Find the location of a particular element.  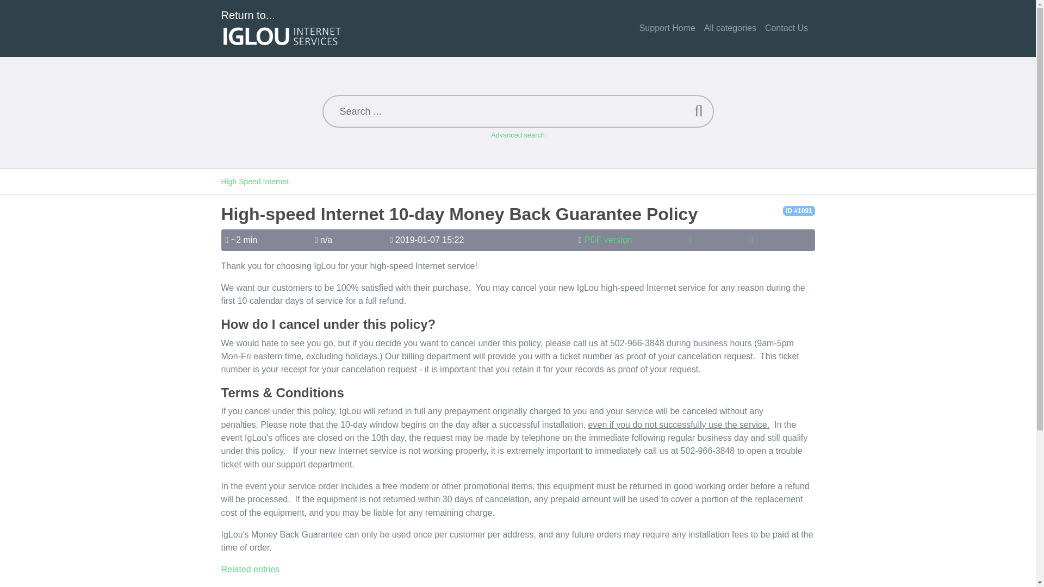

All categories is located at coordinates (730, 28).